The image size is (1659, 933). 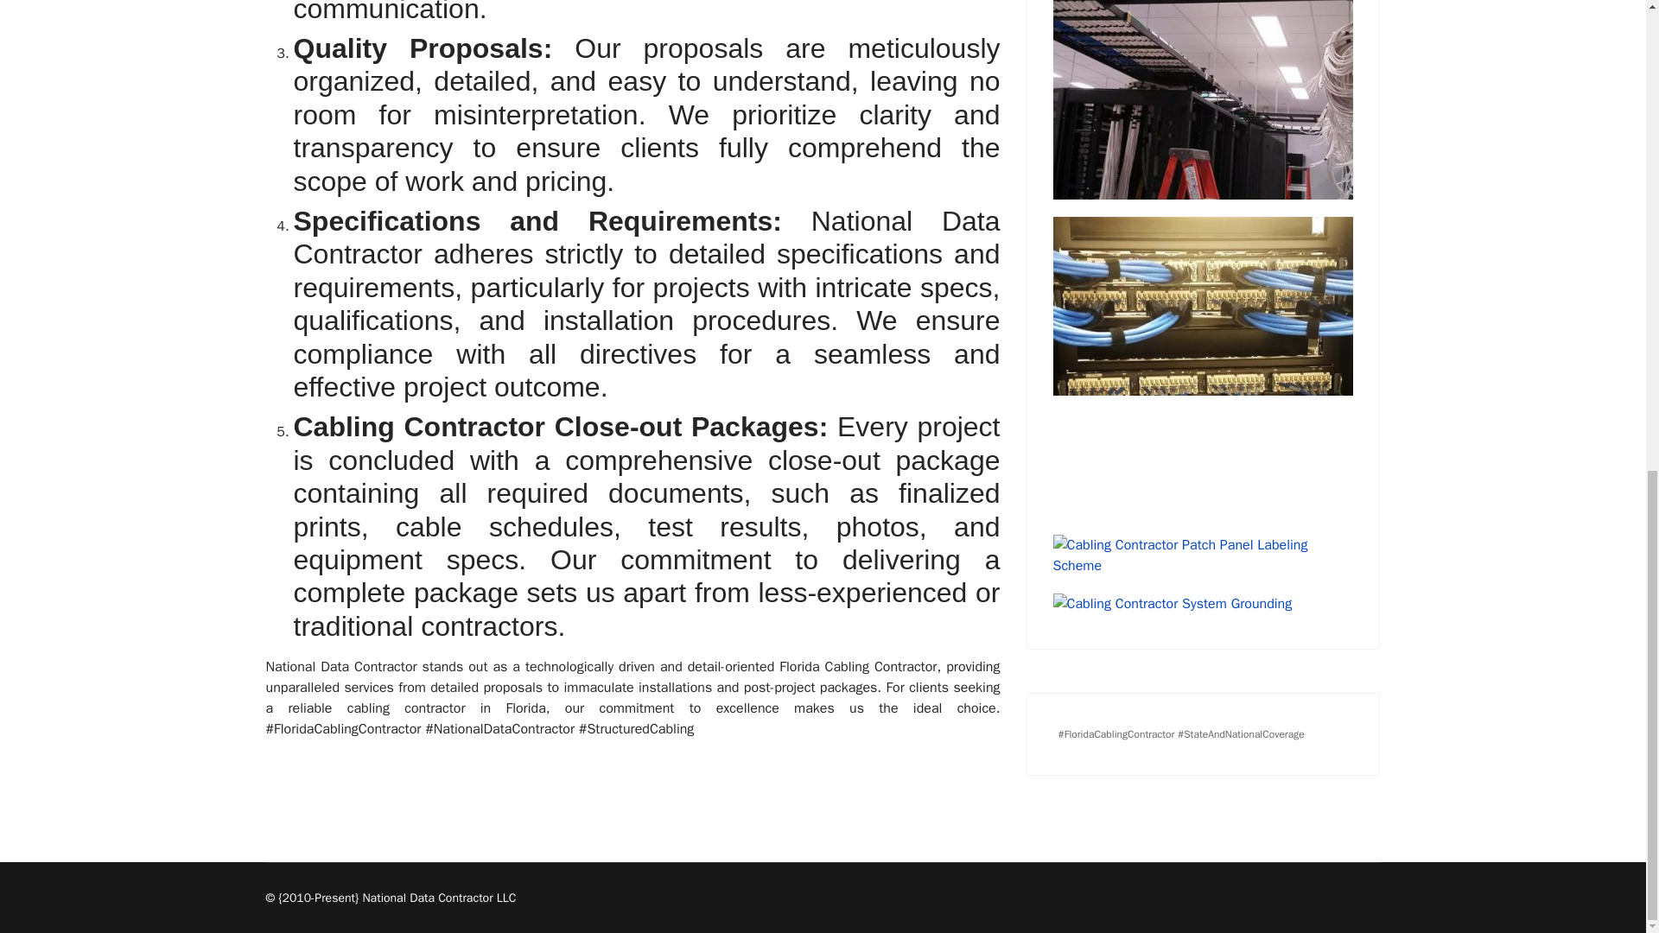 I want to click on Cabling Contractor Patch Panel Punch Down, so click(x=1203, y=366).